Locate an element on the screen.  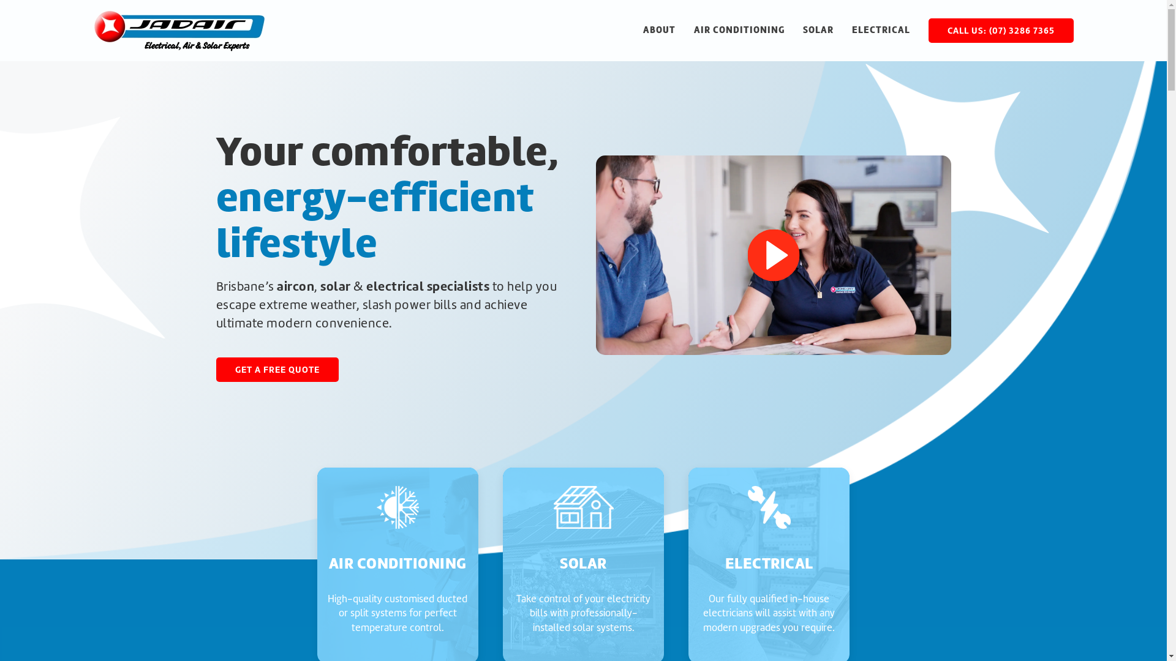
AIR CONDITIONING is located at coordinates (739, 31).